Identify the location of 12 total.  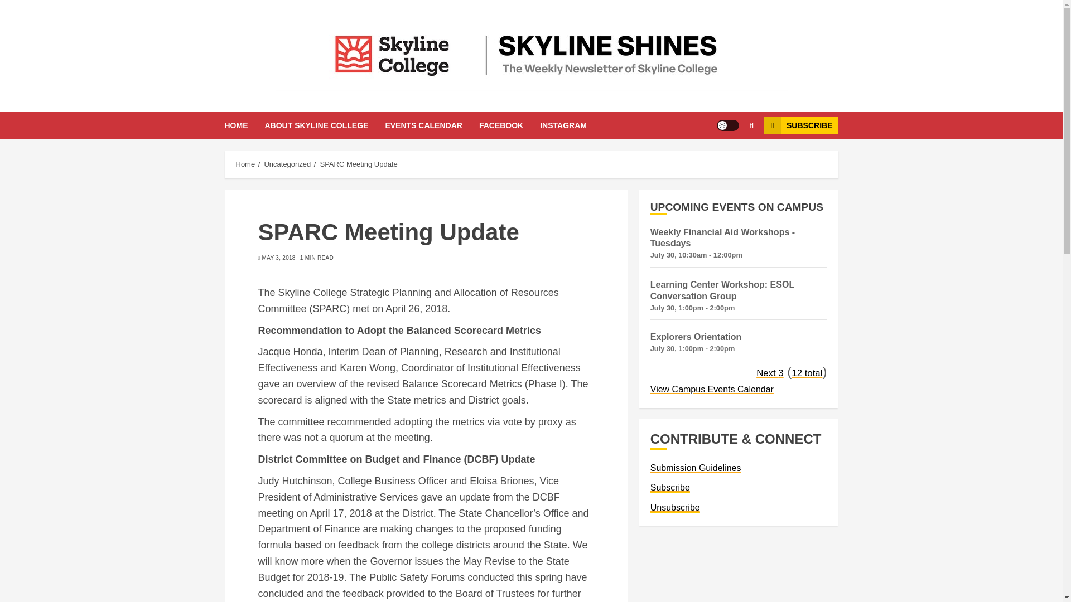
(807, 373).